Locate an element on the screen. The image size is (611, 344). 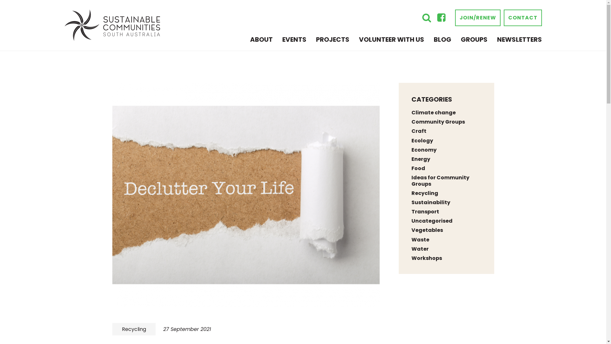
Energy is located at coordinates (421, 159).